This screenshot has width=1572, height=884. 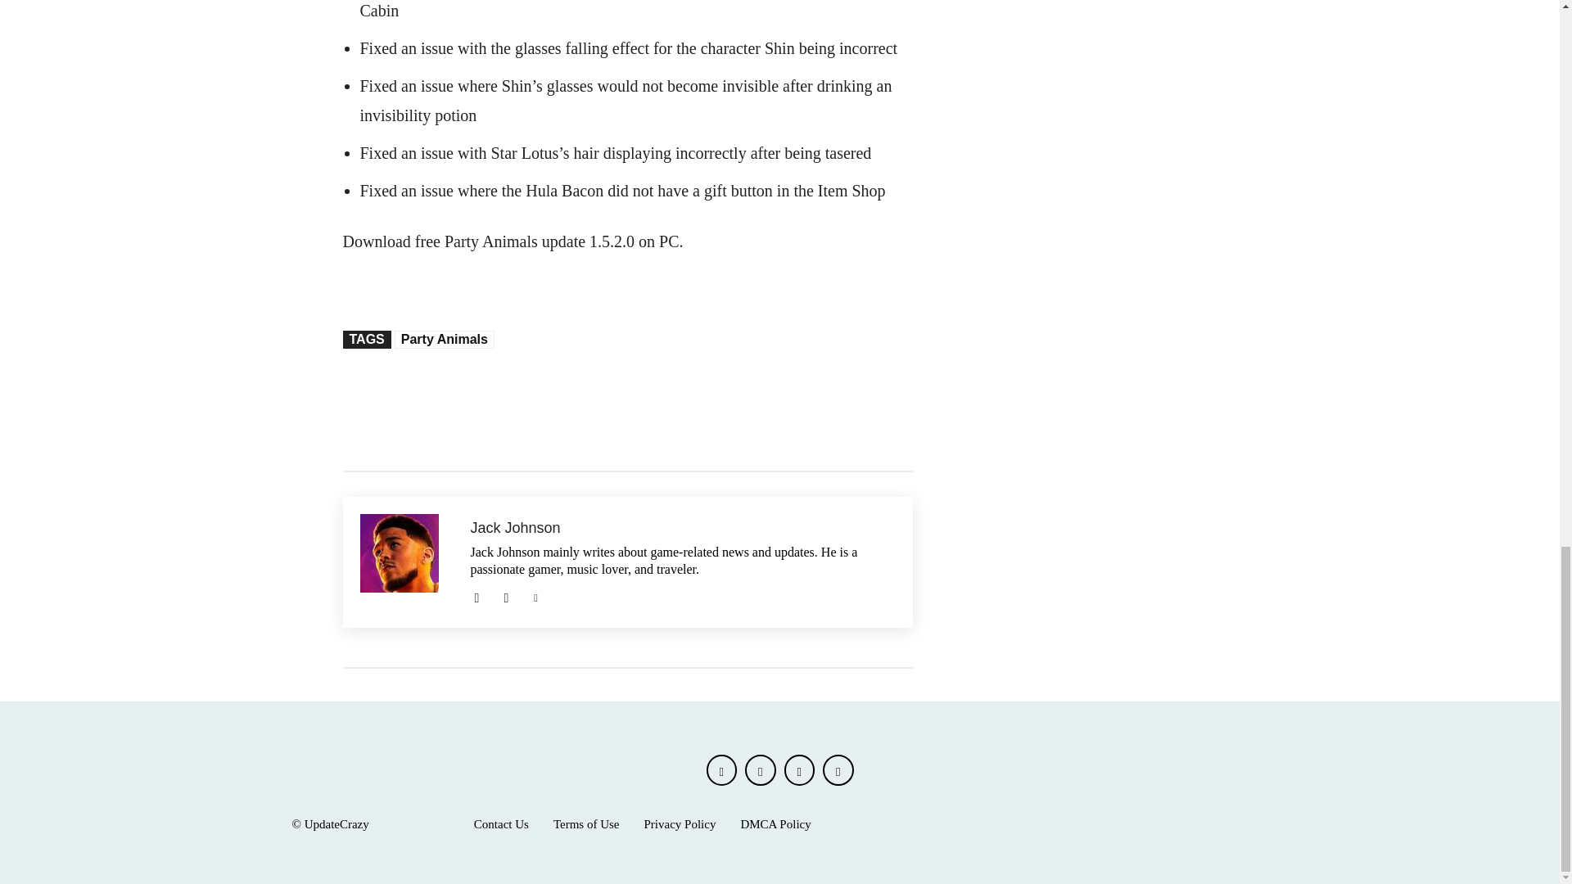 What do you see at coordinates (721, 770) in the screenshot?
I see `Facebook` at bounding box center [721, 770].